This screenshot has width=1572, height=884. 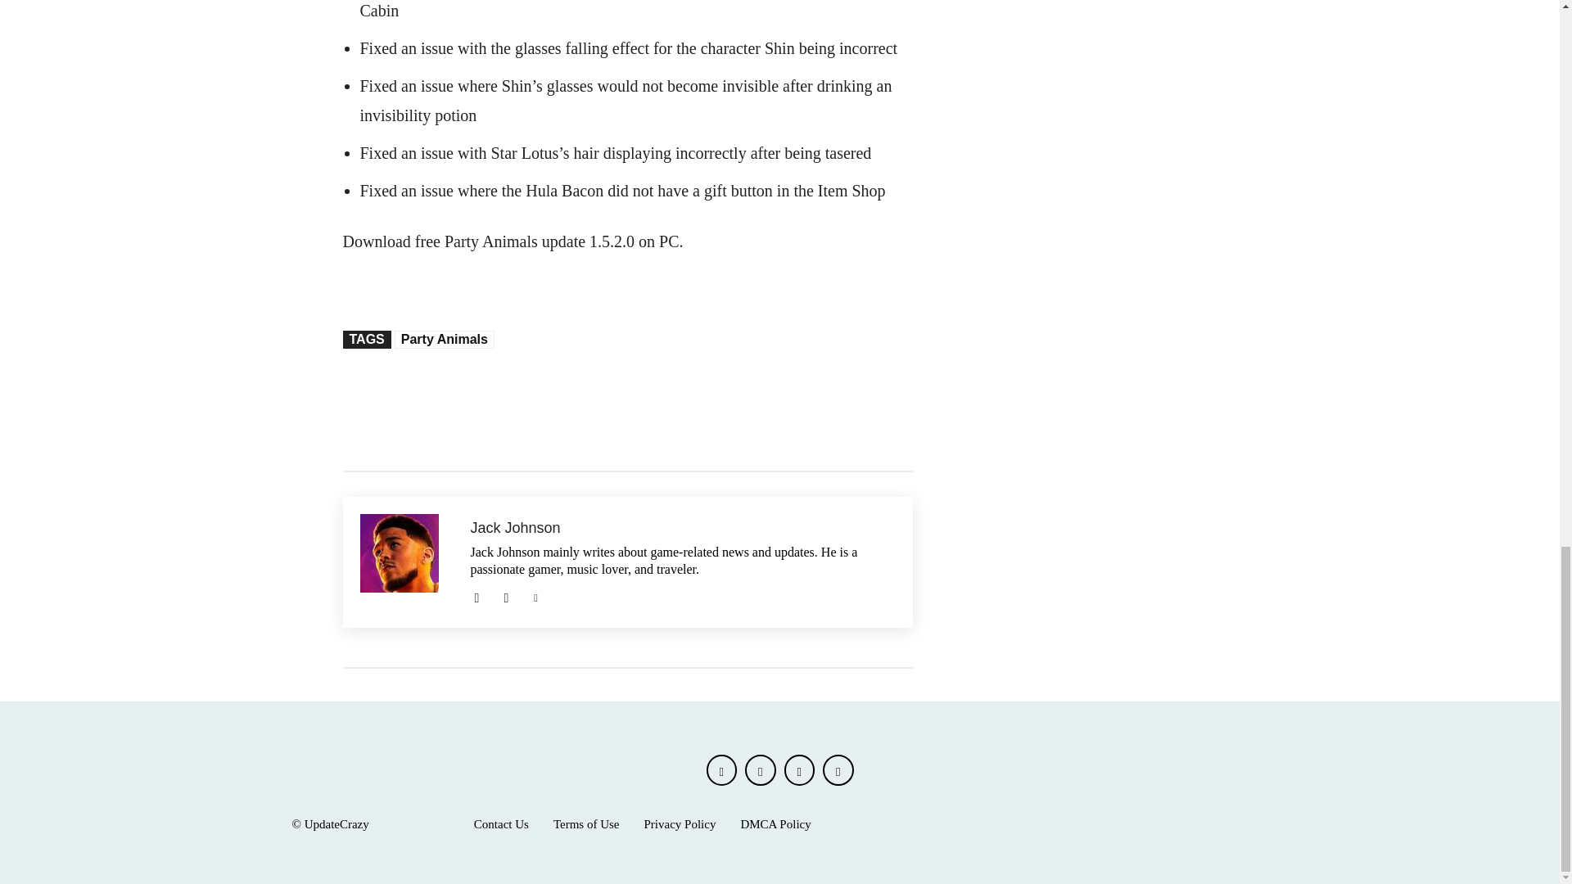 What do you see at coordinates (721, 770) in the screenshot?
I see `Facebook` at bounding box center [721, 770].